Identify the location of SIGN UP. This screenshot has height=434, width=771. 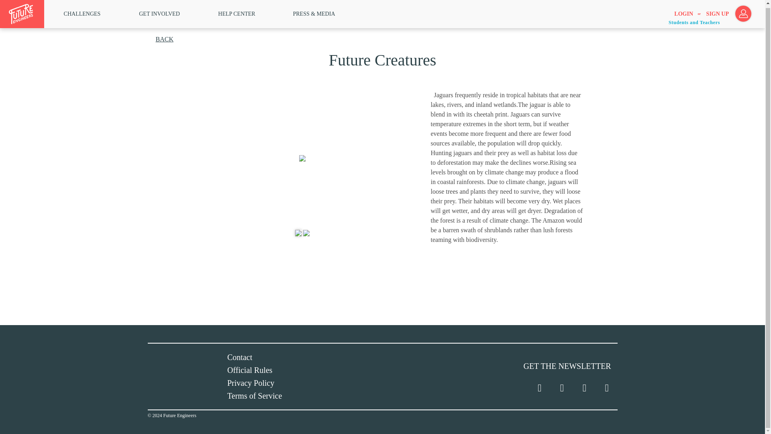
(717, 12).